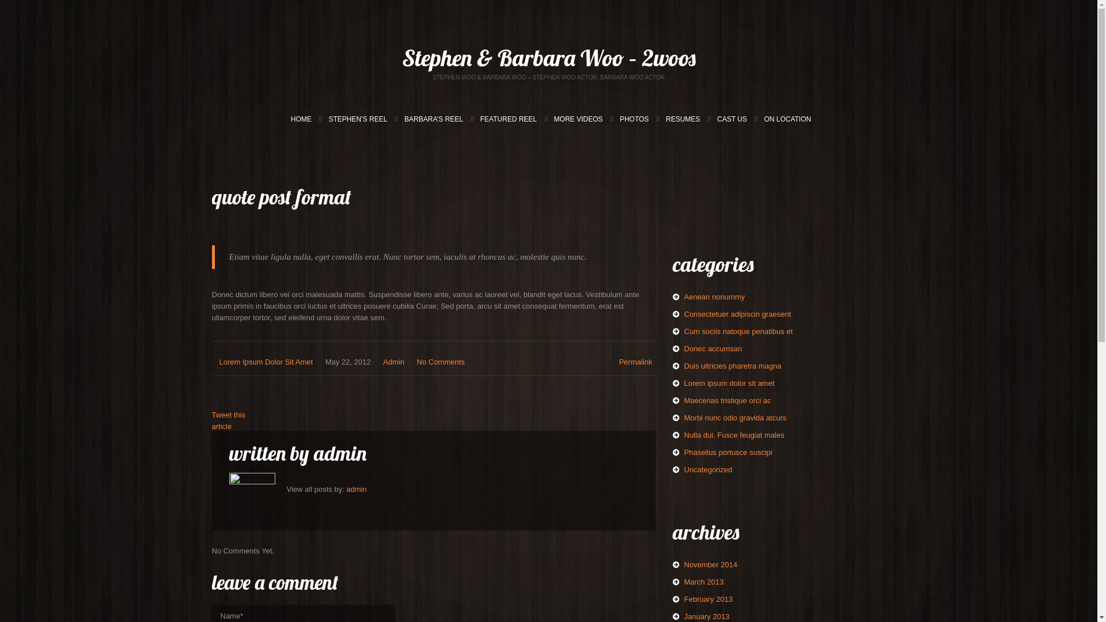  What do you see at coordinates (738, 314) in the screenshot?
I see `Consectetuer adipiscin graesent` at bounding box center [738, 314].